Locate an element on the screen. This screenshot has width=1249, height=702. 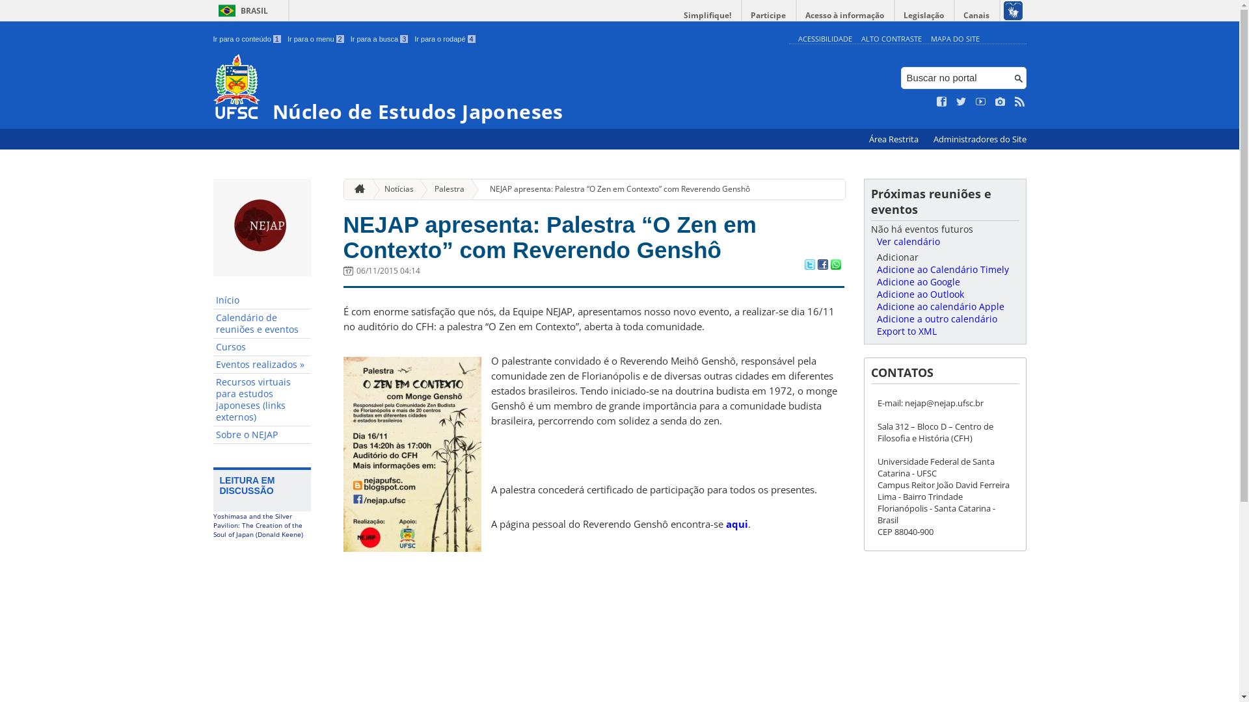
ACESSIBILIDADE is located at coordinates (825, 39).